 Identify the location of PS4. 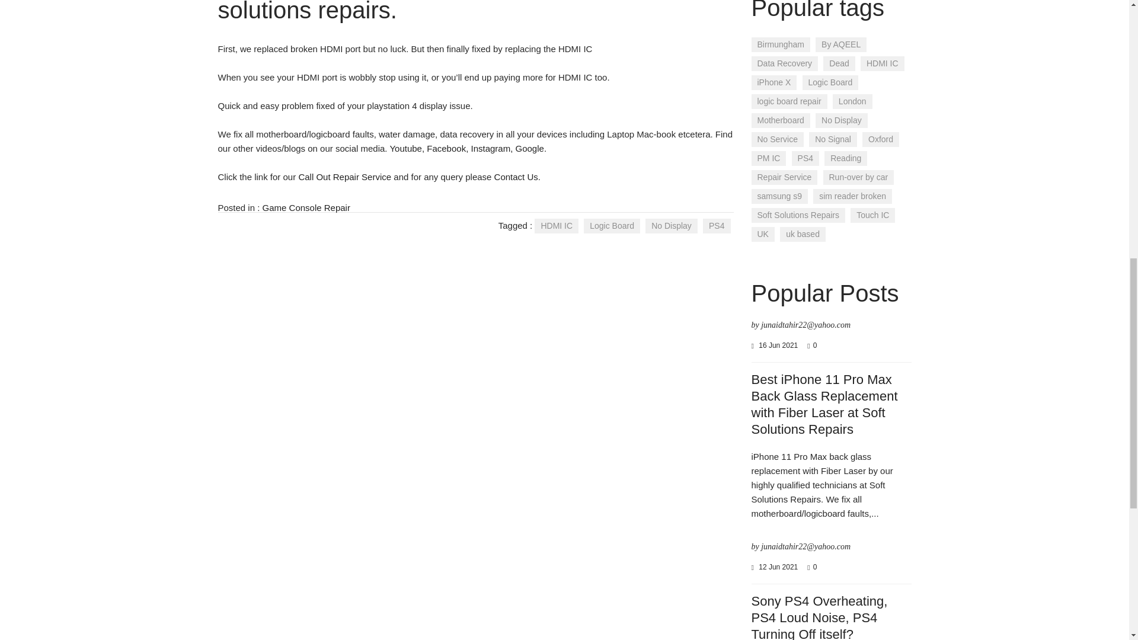
(717, 226).